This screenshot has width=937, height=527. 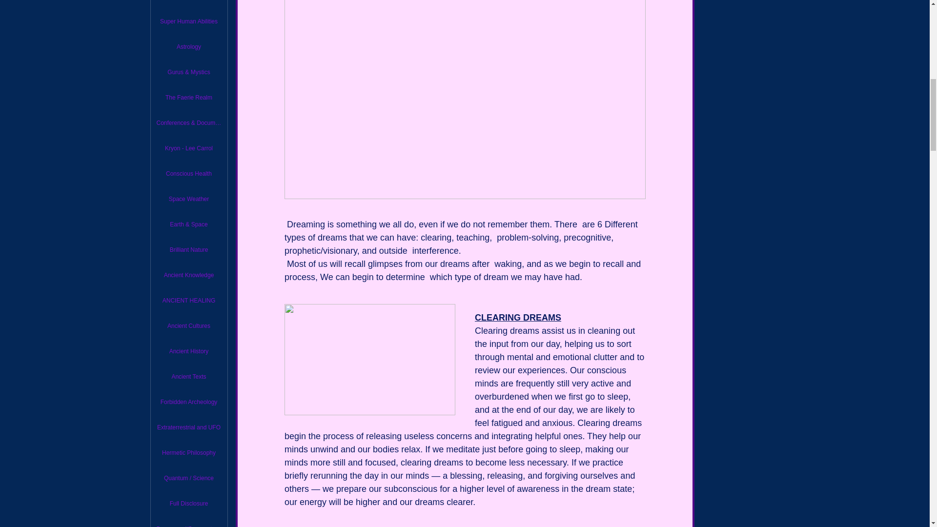 What do you see at coordinates (188, 250) in the screenshot?
I see `Brilliant Nature` at bounding box center [188, 250].